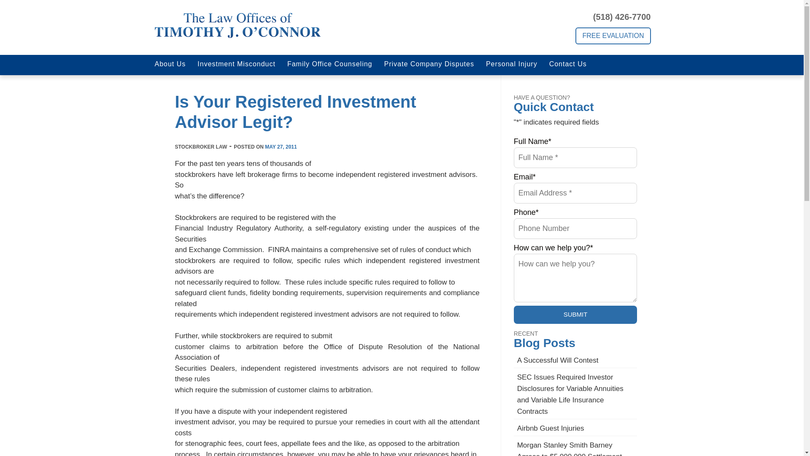 This screenshot has width=810, height=456. What do you see at coordinates (613, 35) in the screenshot?
I see `FREE EVALUATION` at bounding box center [613, 35].